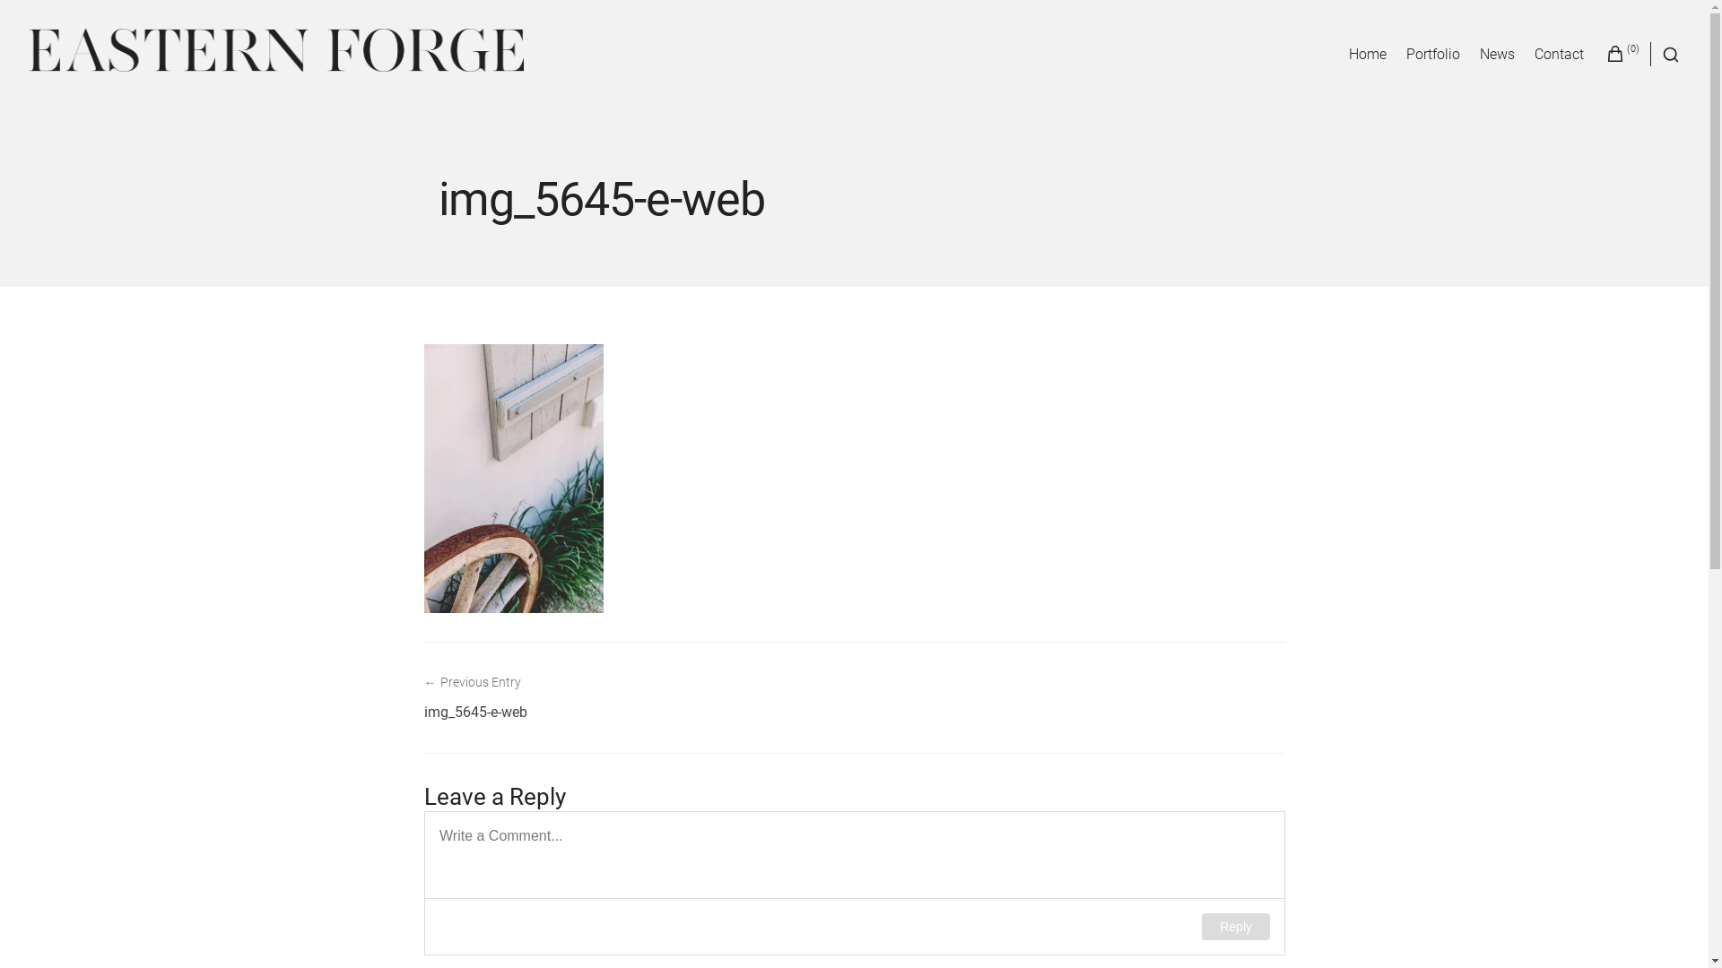  Describe the element at coordinates (1433, 54) in the screenshot. I see `Portfolio` at that location.